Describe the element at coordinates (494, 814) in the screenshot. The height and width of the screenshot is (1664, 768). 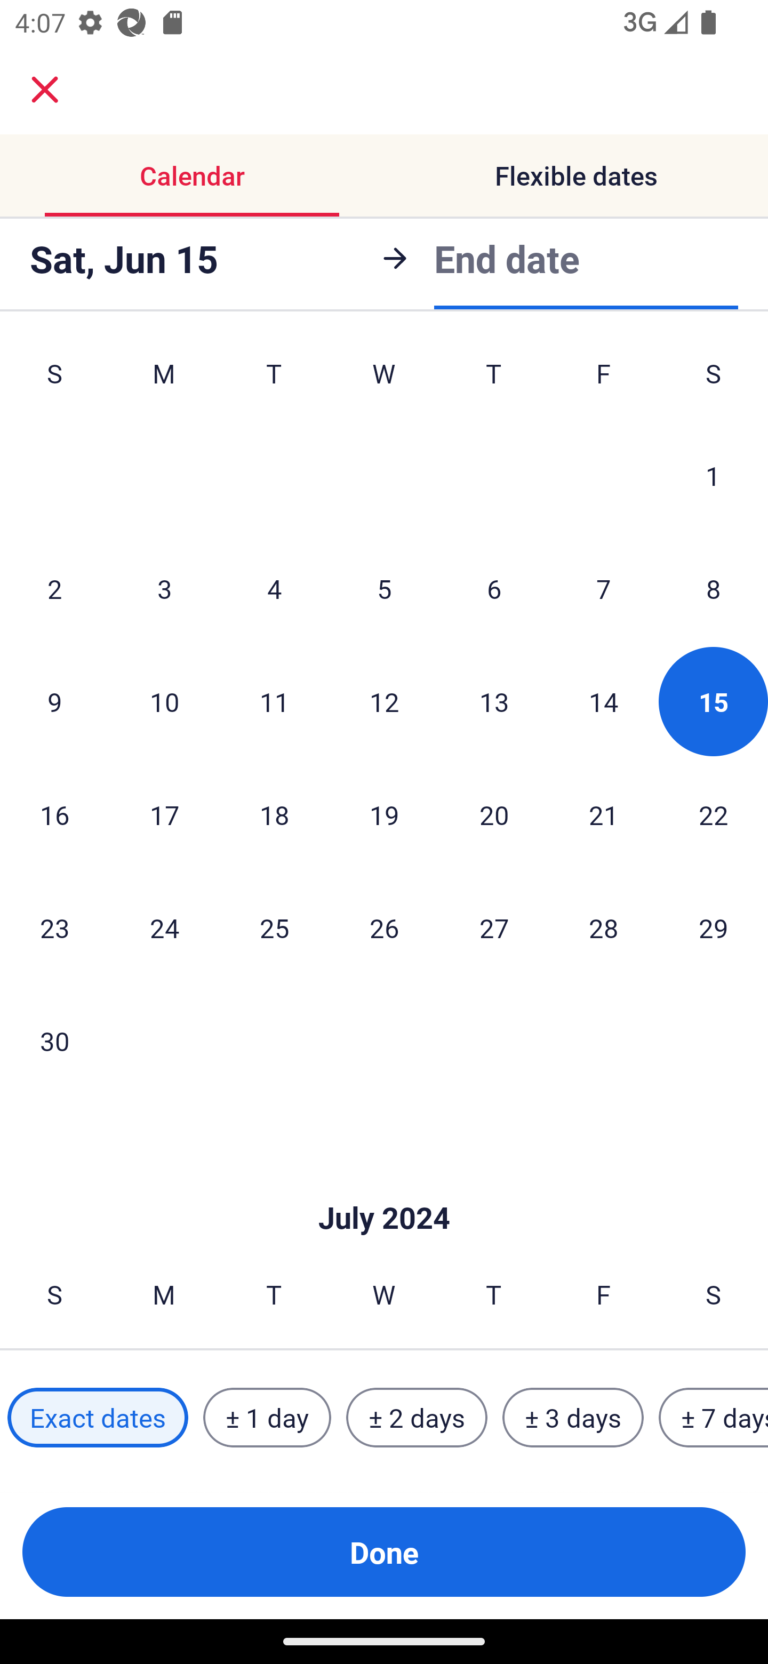
I see `20 Thursday, June 20, 2024` at that location.